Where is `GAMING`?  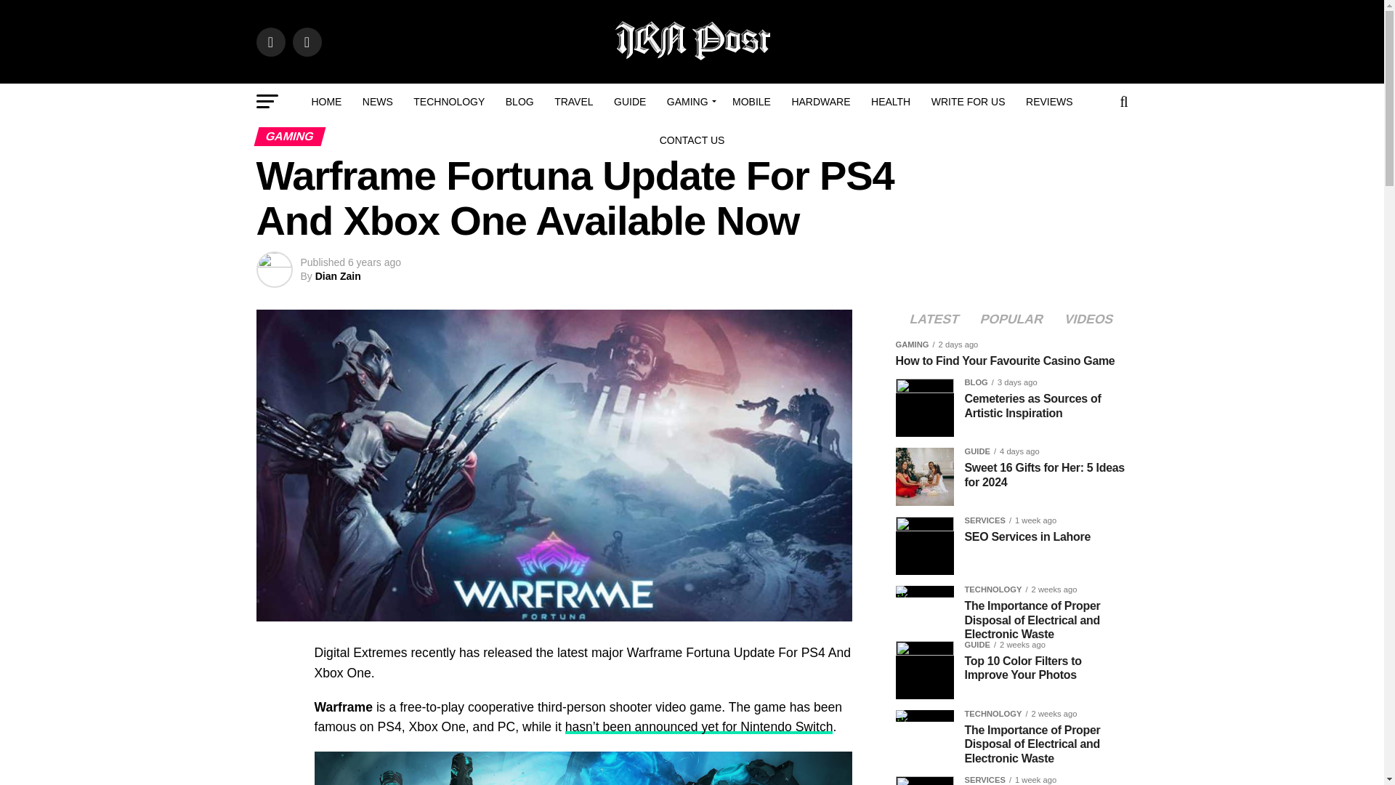
GAMING is located at coordinates (690, 102).